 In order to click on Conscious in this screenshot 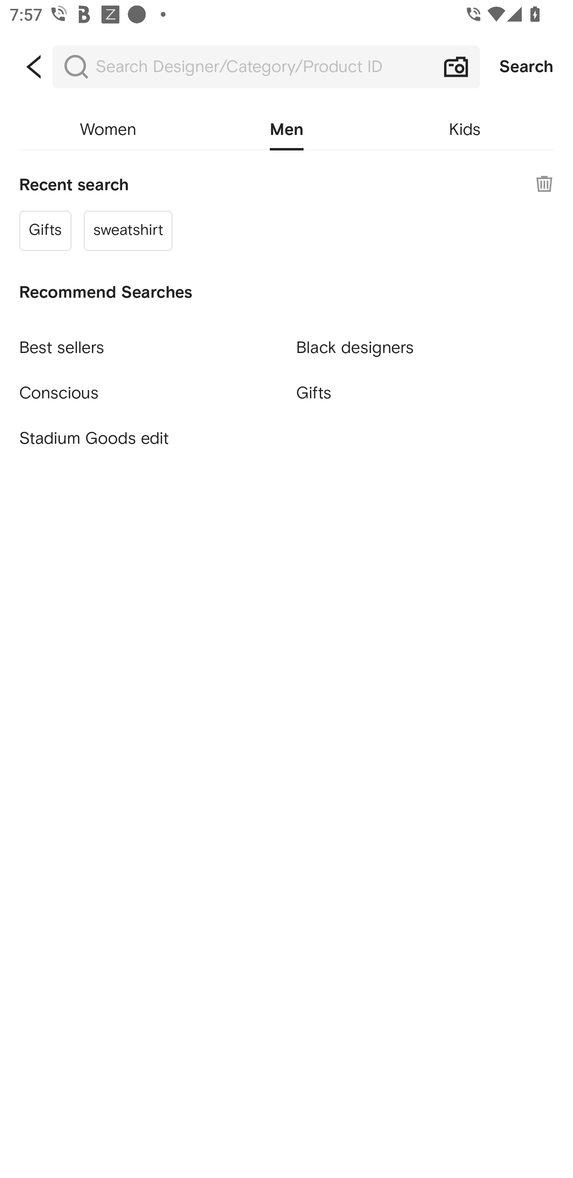, I will do `click(148, 387)`.